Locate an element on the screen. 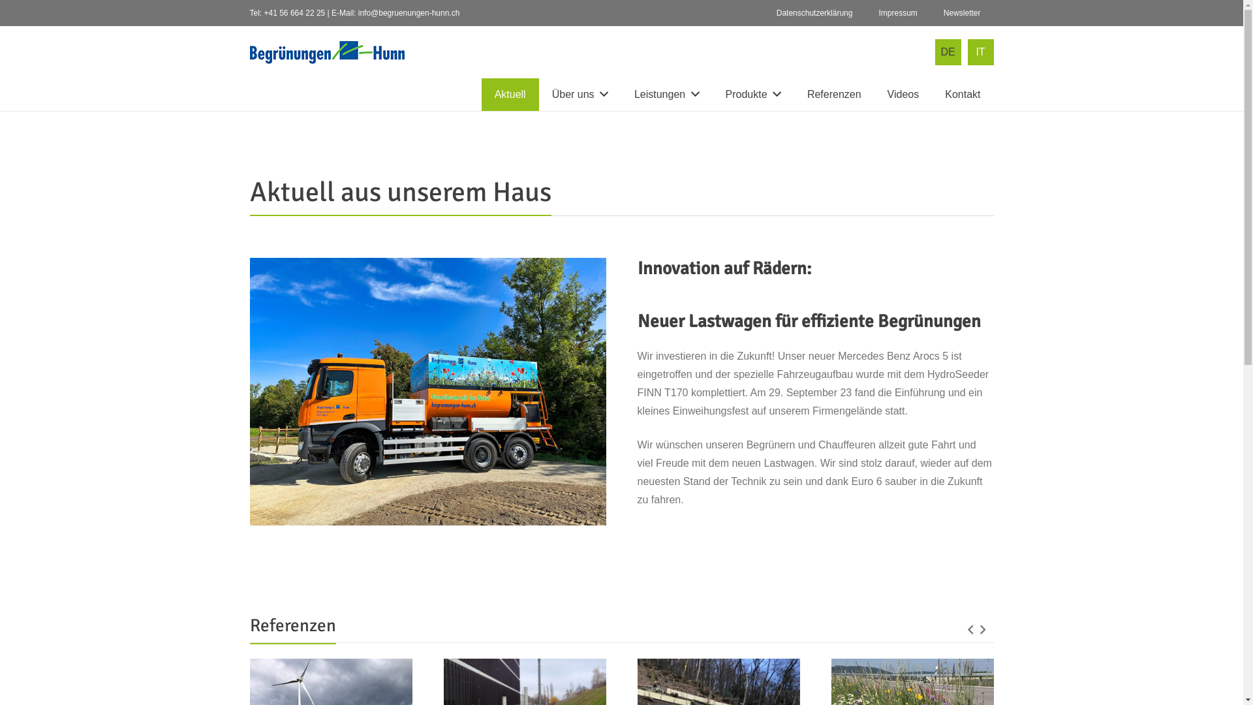  IT is located at coordinates (980, 52).